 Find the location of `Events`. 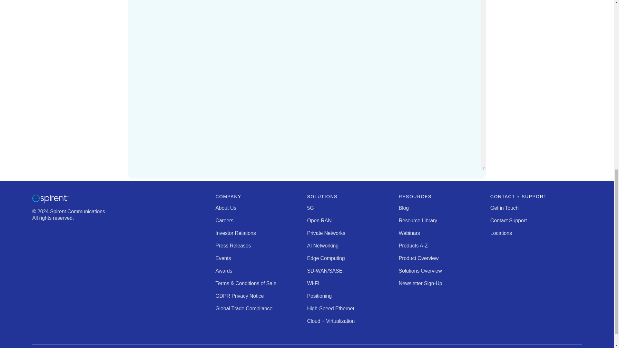

Events is located at coordinates (223, 258).